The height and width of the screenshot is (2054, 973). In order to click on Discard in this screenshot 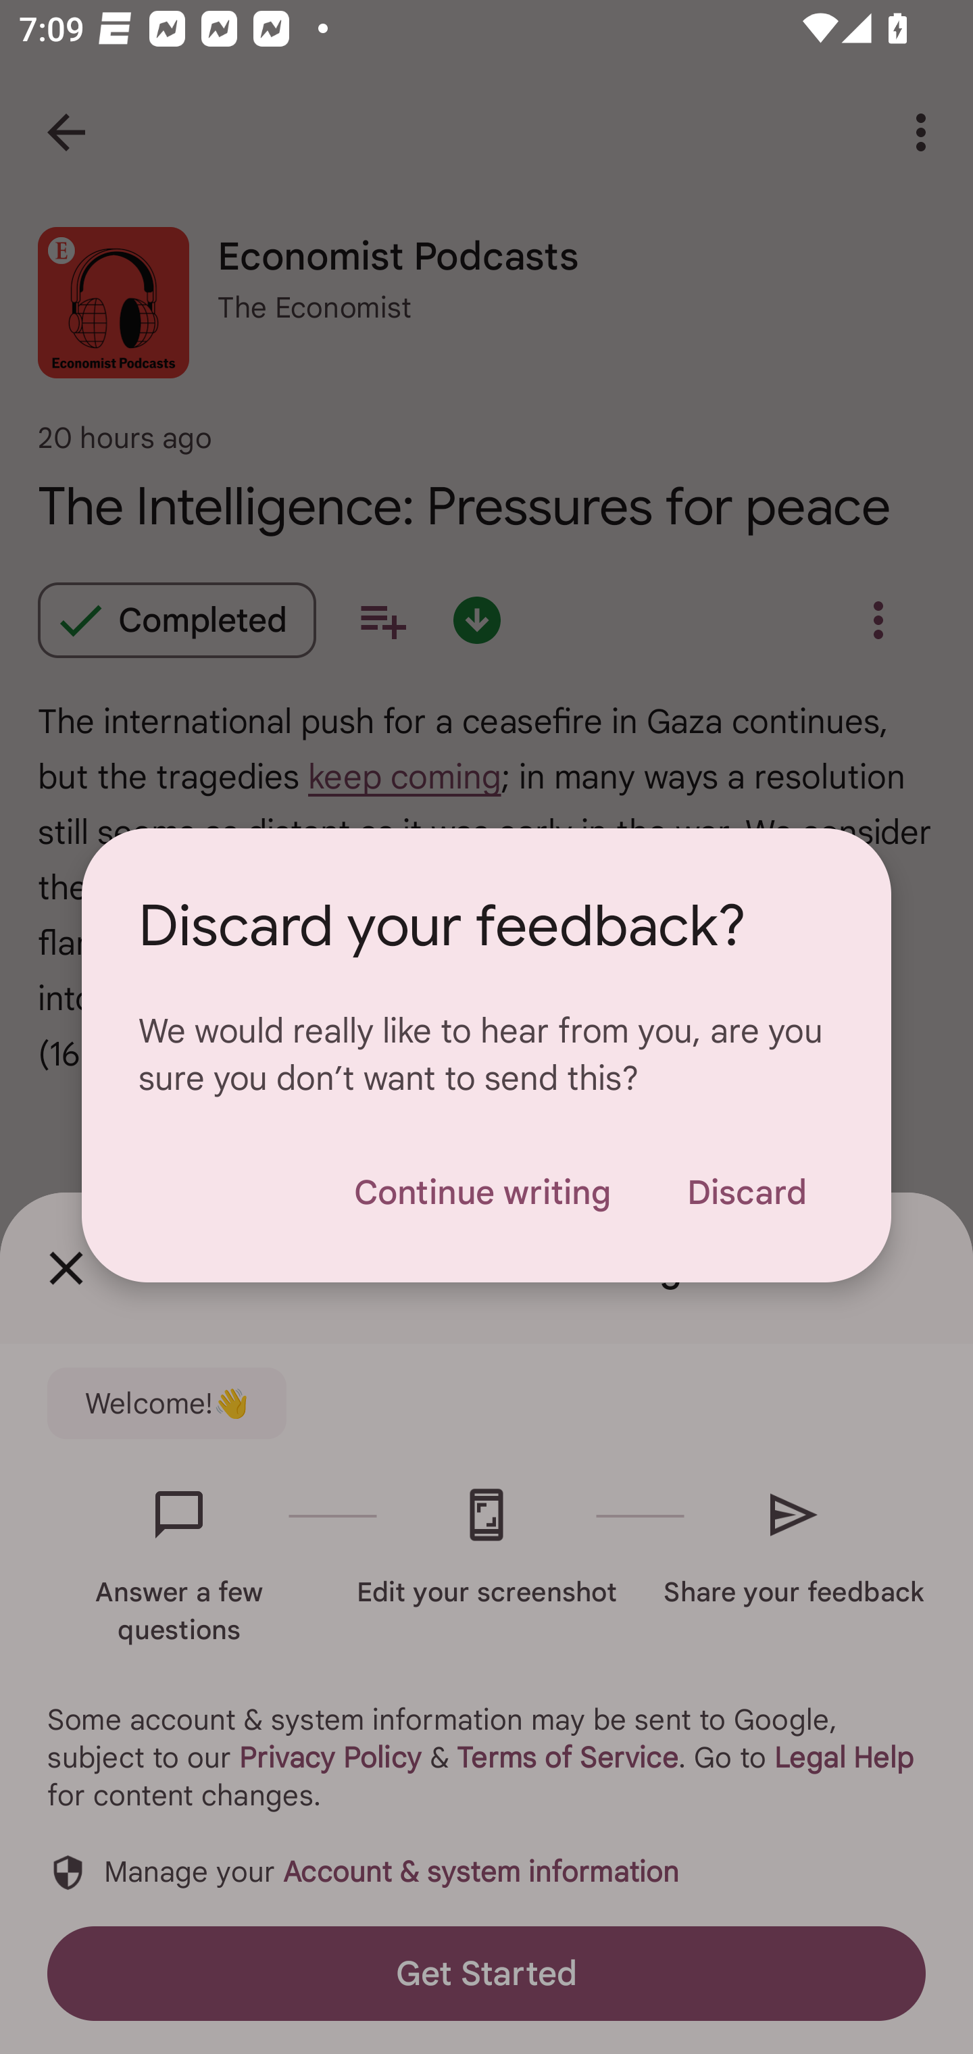, I will do `click(746, 1192)`.